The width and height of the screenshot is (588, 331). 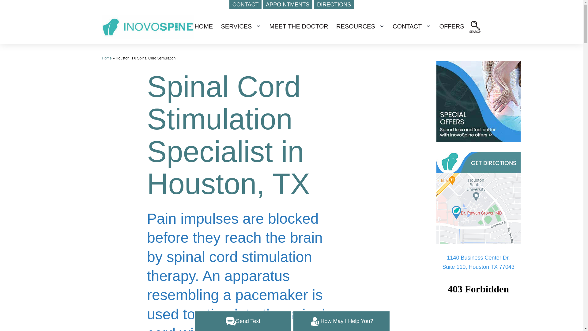 What do you see at coordinates (258, 26) in the screenshot?
I see `Open menu` at bounding box center [258, 26].